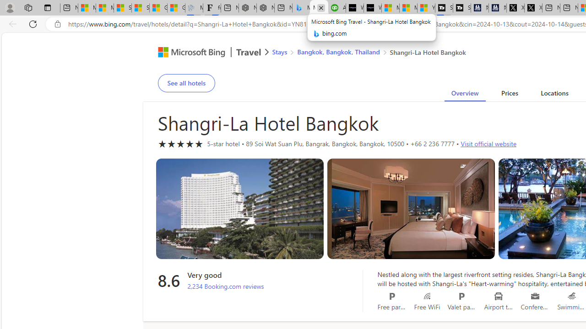  Describe the element at coordinates (28, 7) in the screenshot. I see `Workspaces` at that location.